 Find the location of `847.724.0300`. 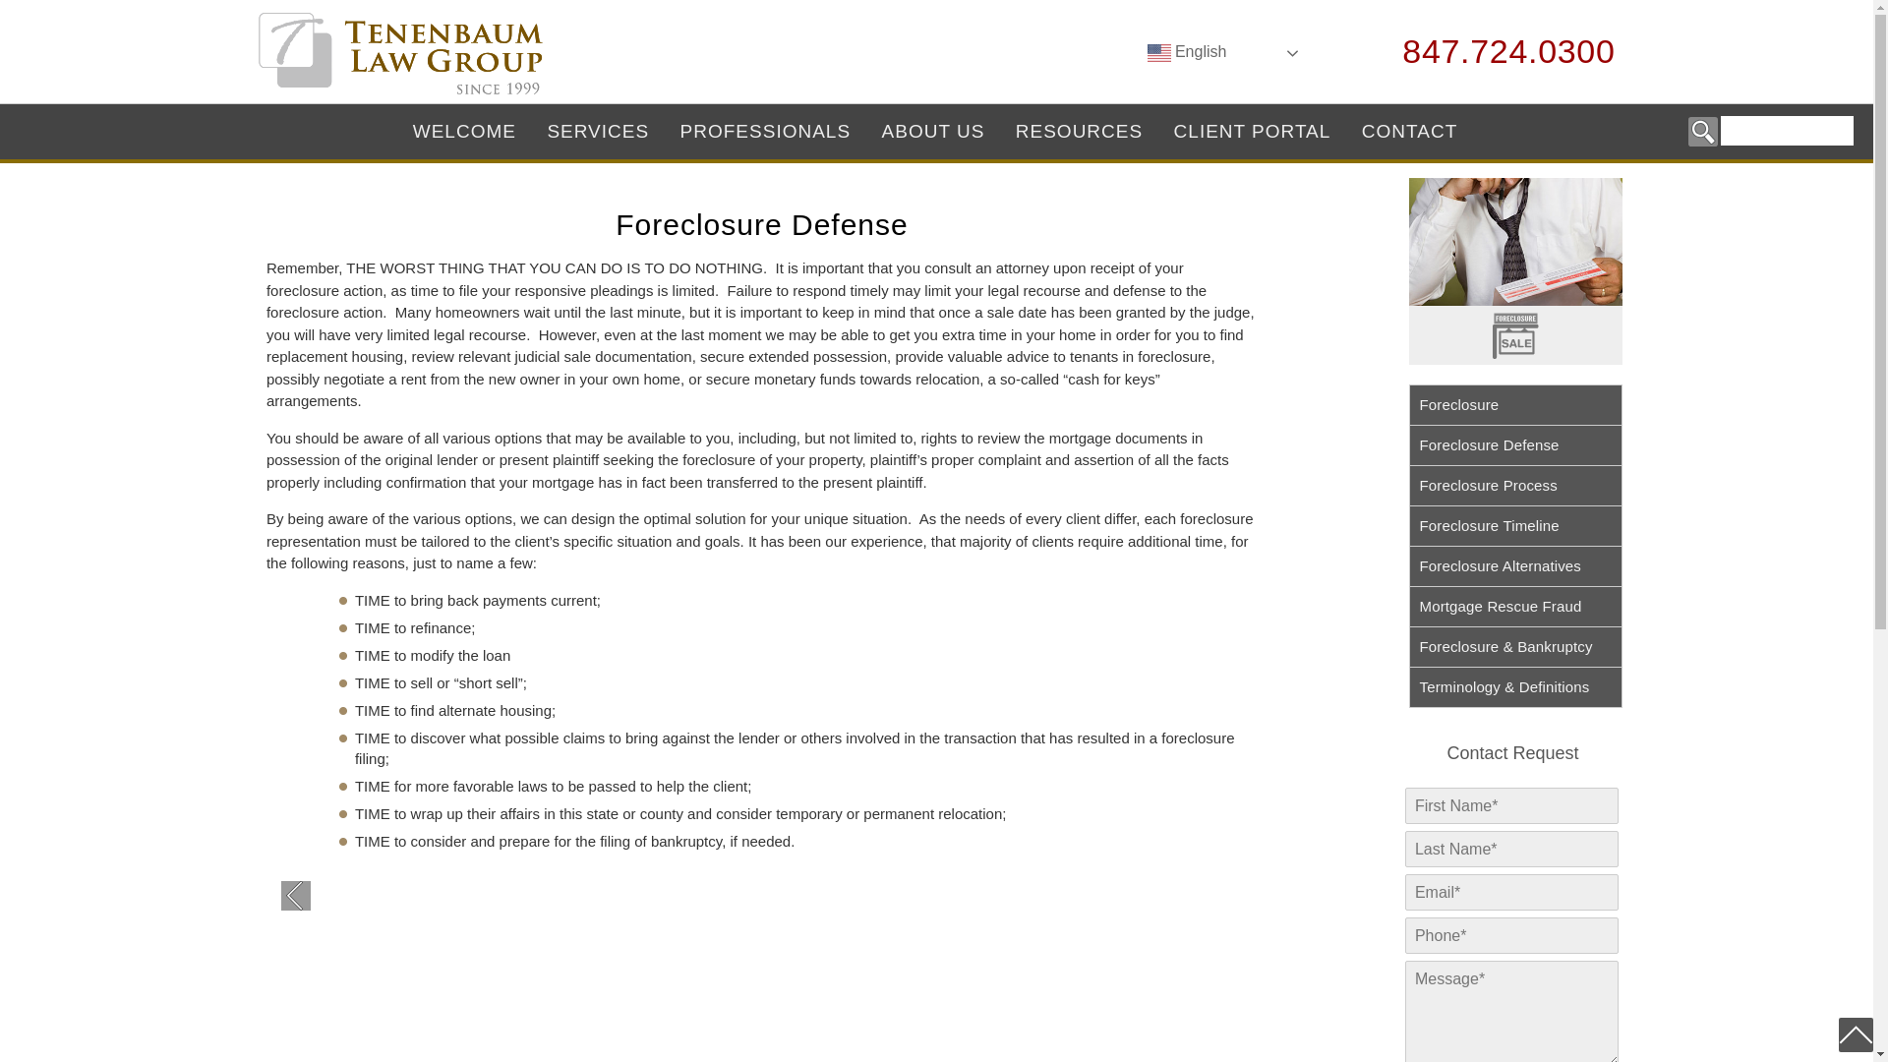

847.724.0300 is located at coordinates (1496, 51).